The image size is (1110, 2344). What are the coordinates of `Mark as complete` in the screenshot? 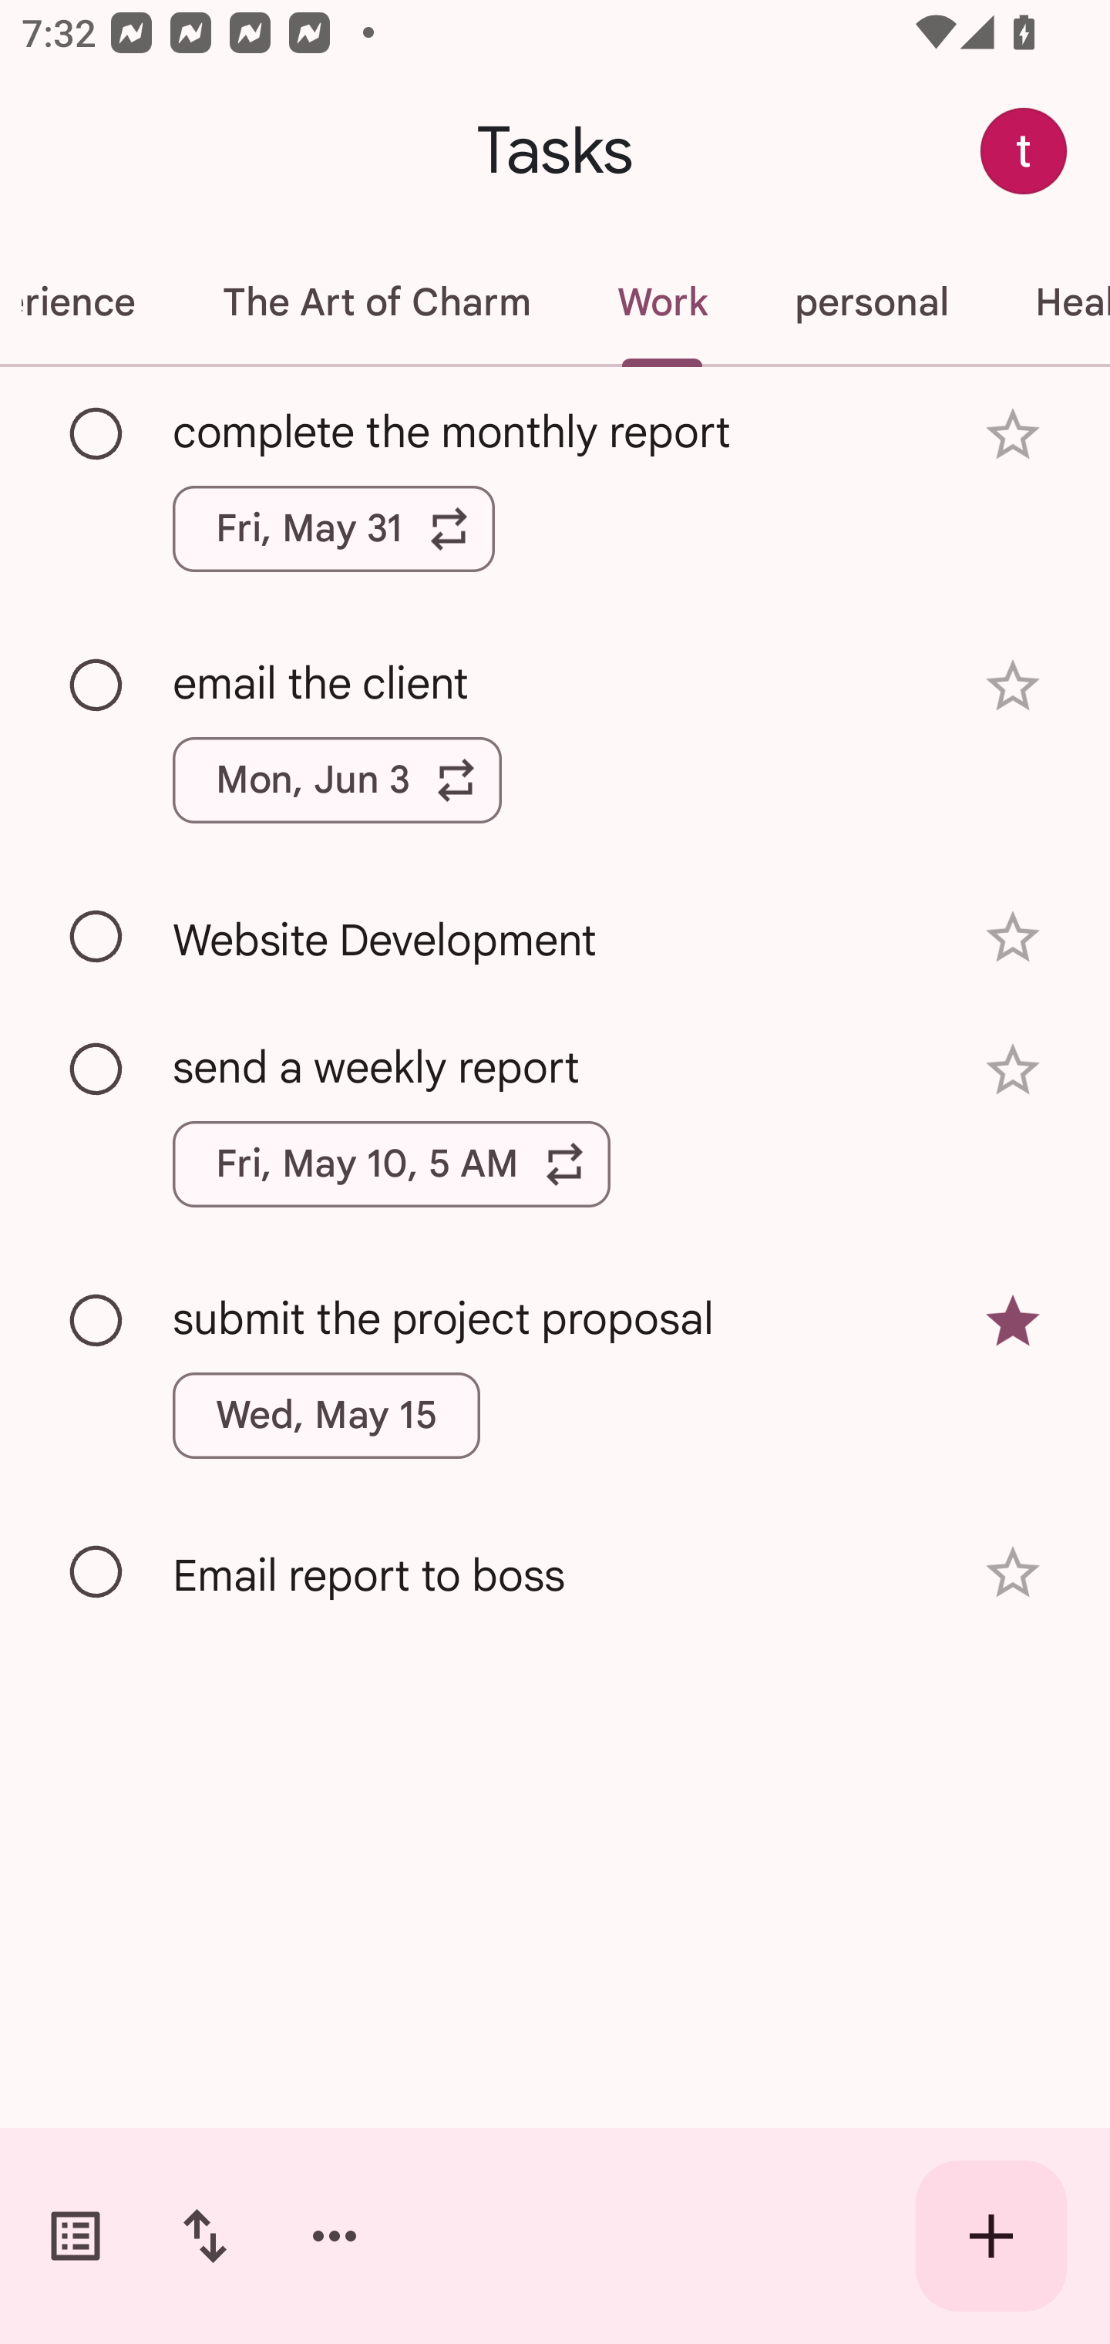 It's located at (97, 1322).